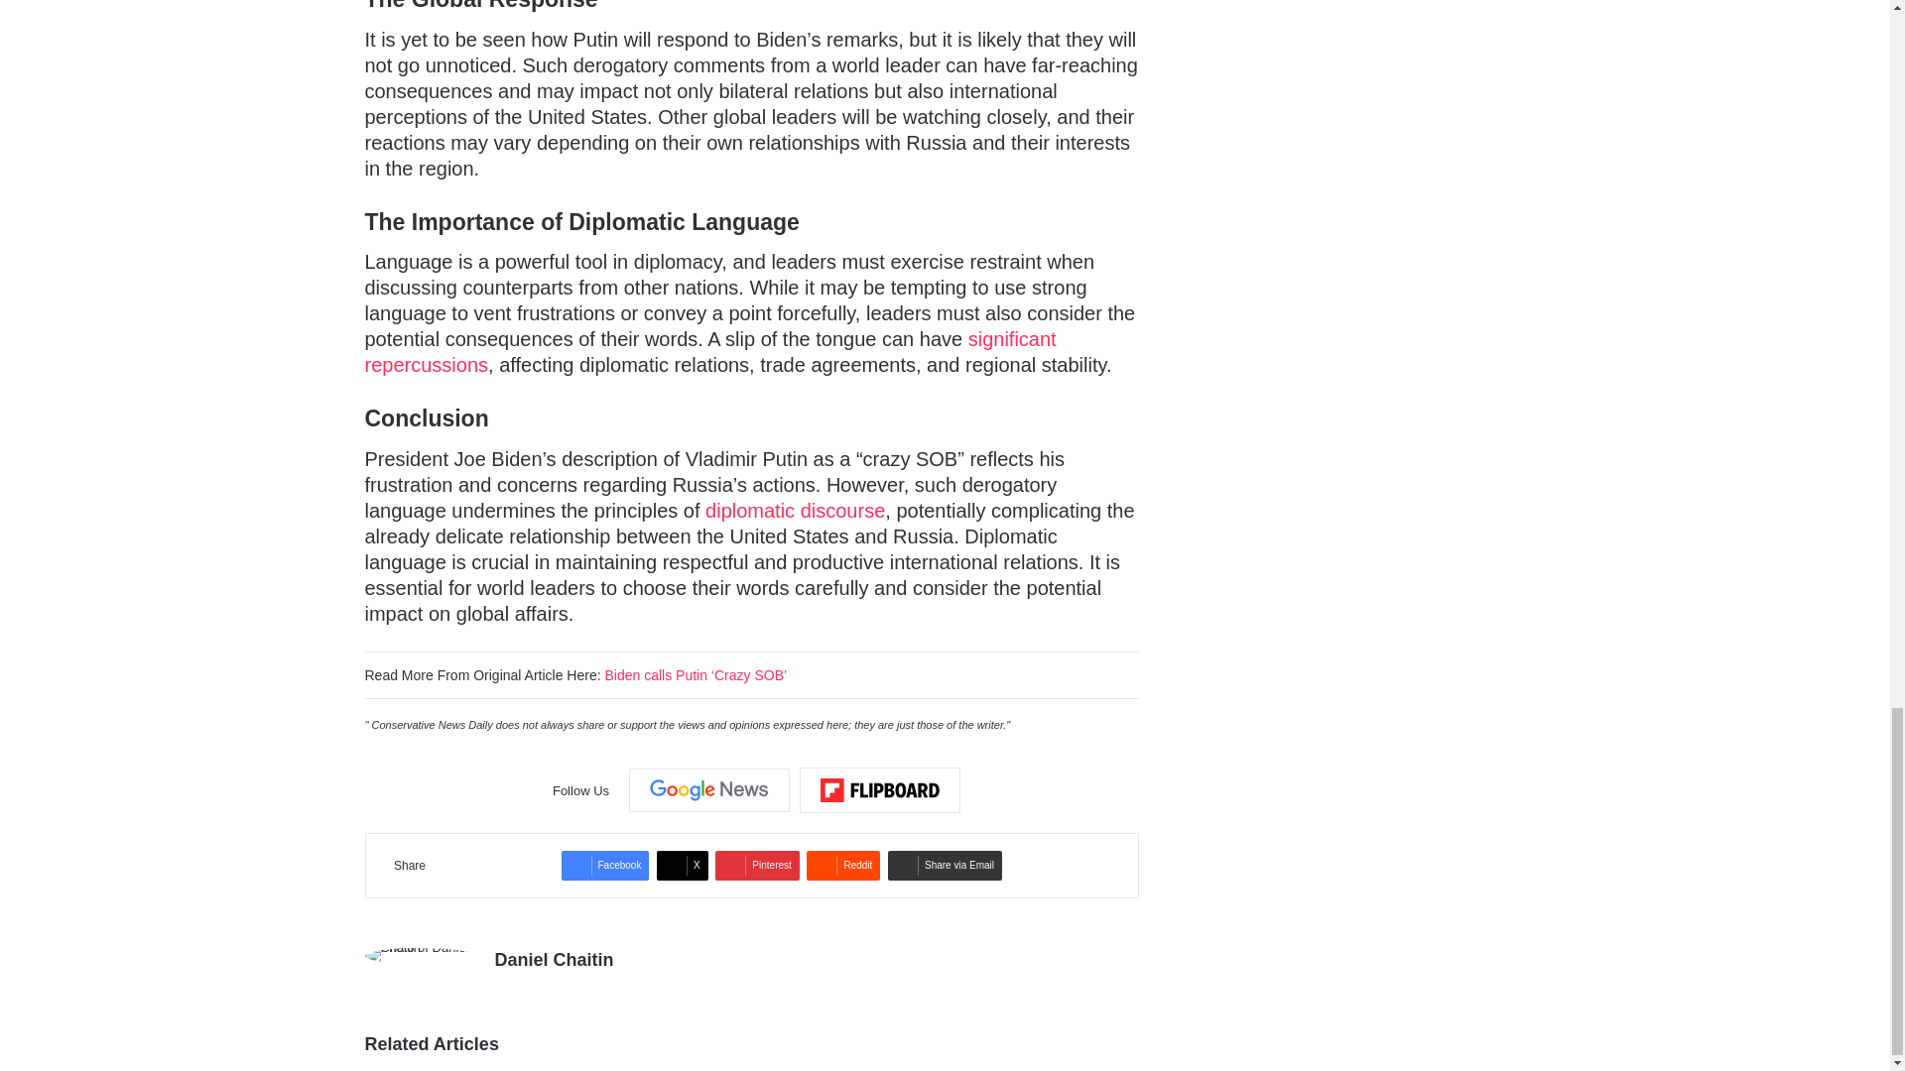 This screenshot has height=1071, width=1905. What do you see at coordinates (843, 865) in the screenshot?
I see `Reddit` at bounding box center [843, 865].